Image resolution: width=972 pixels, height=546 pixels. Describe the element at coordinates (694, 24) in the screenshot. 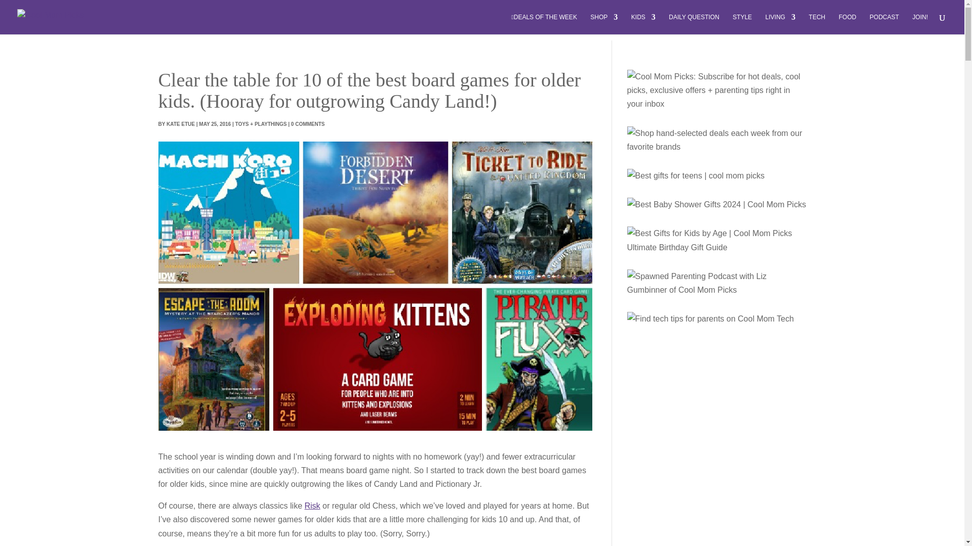

I see `DAILY QUESTION` at that location.